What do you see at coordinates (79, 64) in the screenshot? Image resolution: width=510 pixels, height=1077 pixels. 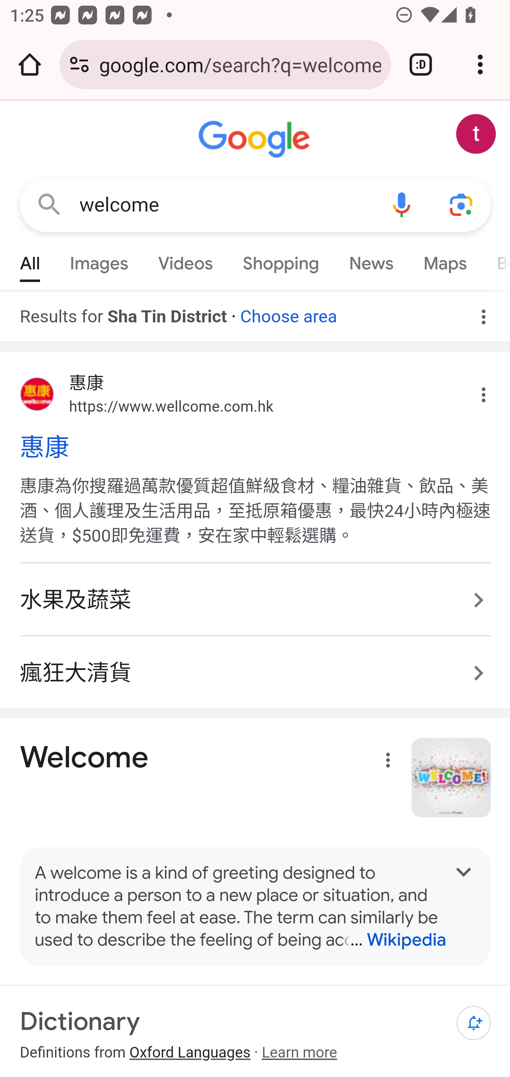 I see `Connection is secure` at bounding box center [79, 64].